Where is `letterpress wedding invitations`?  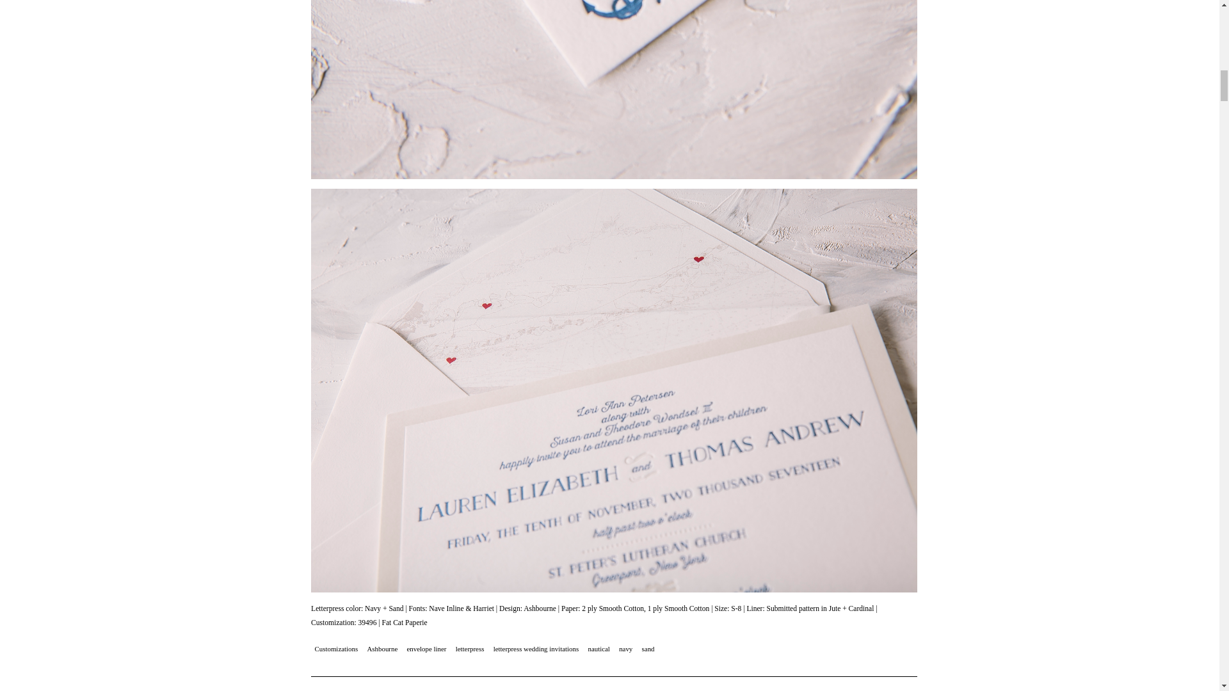 letterpress wedding invitations is located at coordinates (535, 649).